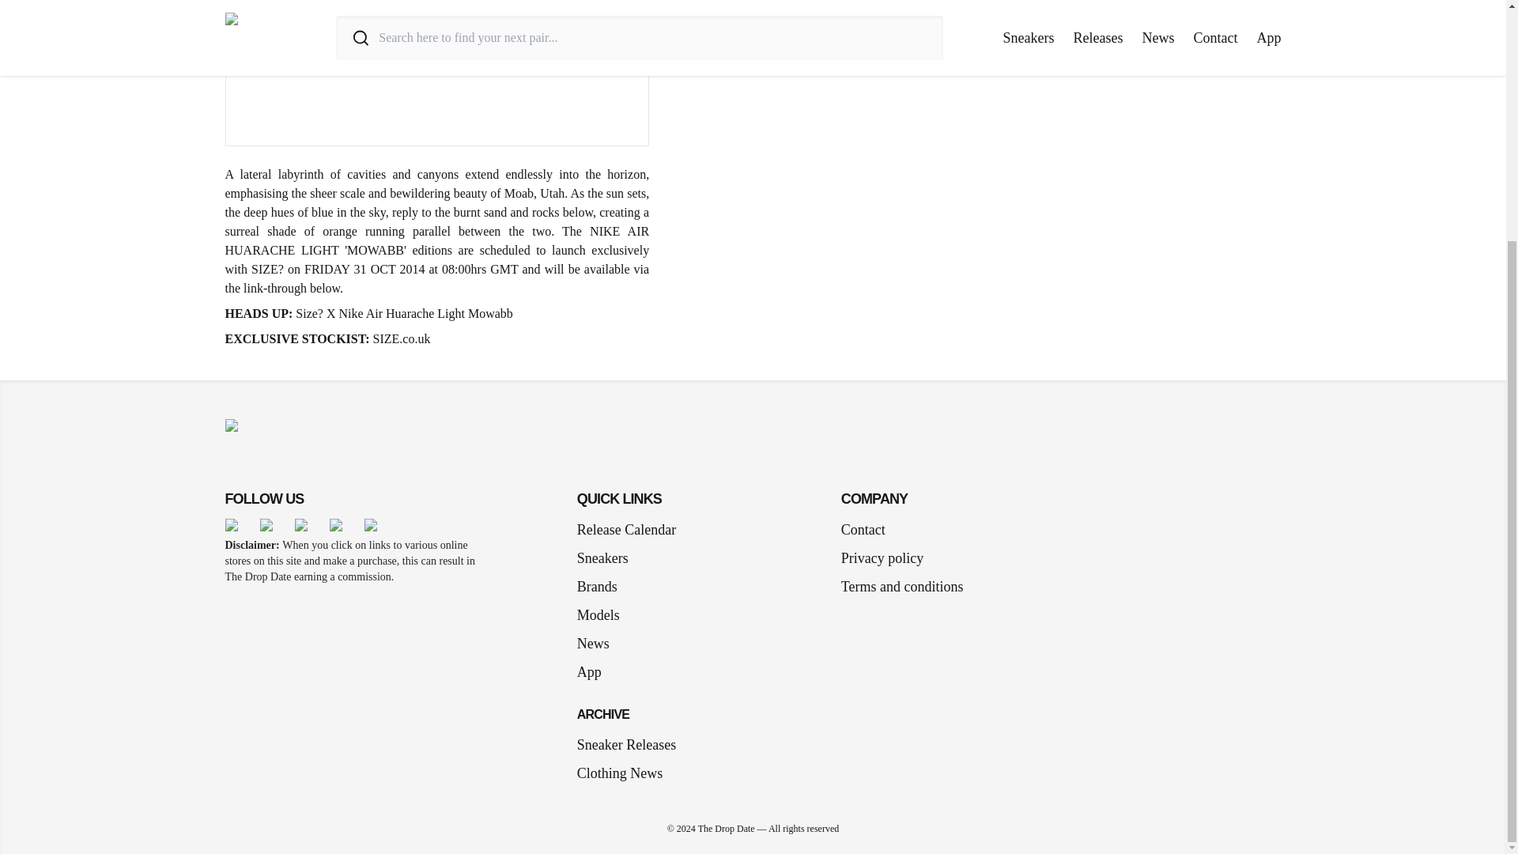  Describe the element at coordinates (863, 529) in the screenshot. I see `Contact` at that location.